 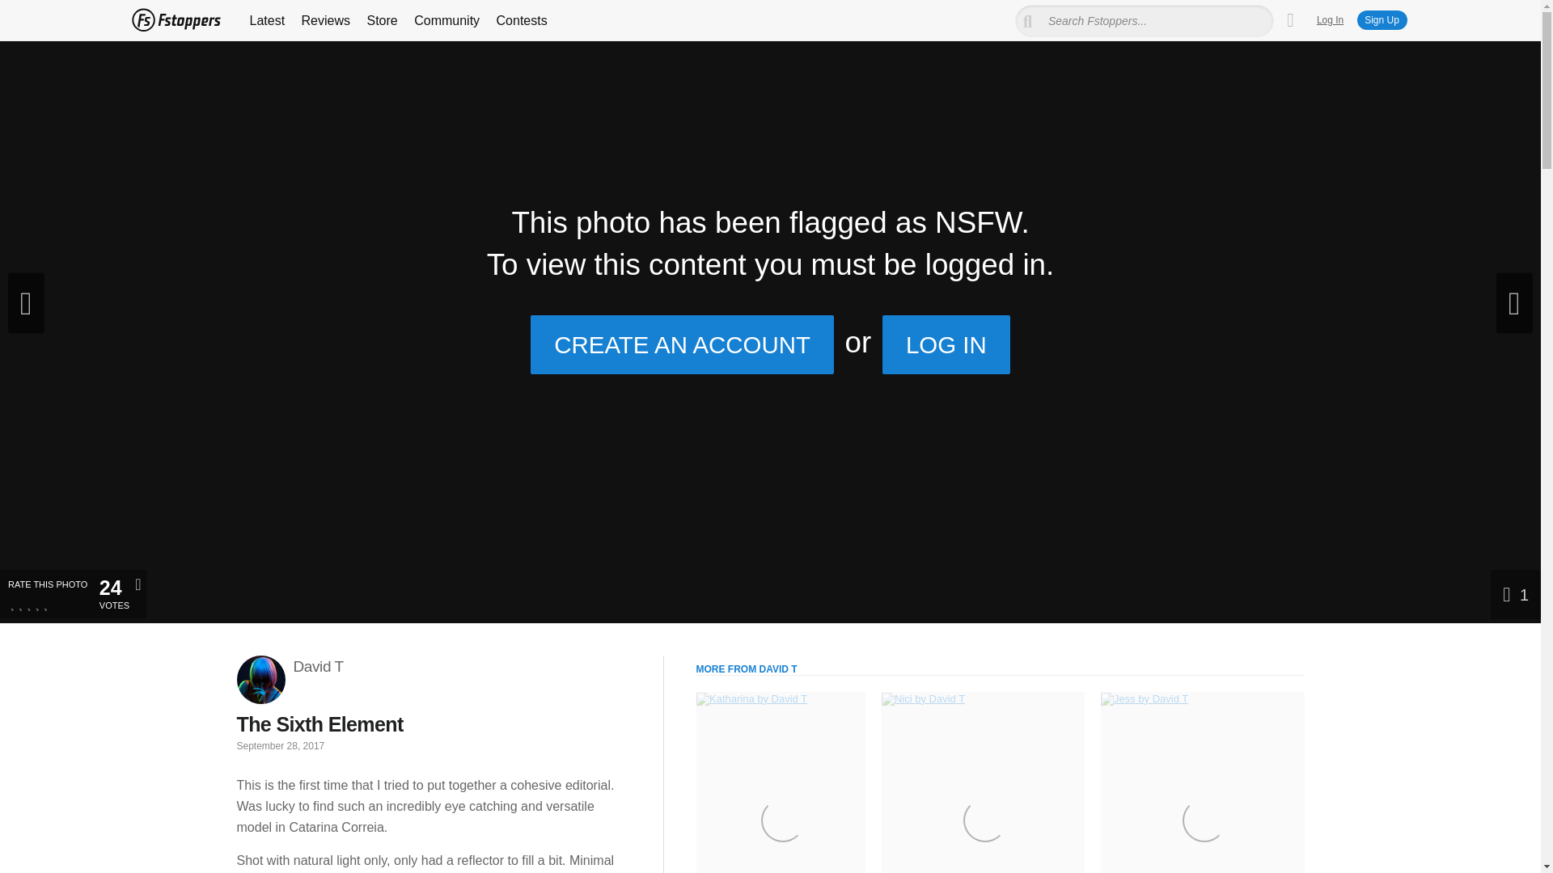 I want to click on Contests, so click(x=523, y=21).